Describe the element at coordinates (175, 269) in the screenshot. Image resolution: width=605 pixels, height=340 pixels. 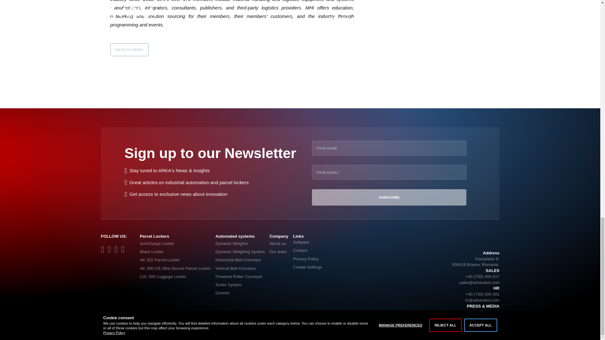
I see `AK 300 US Ultra Secure Parcel Locker` at that location.